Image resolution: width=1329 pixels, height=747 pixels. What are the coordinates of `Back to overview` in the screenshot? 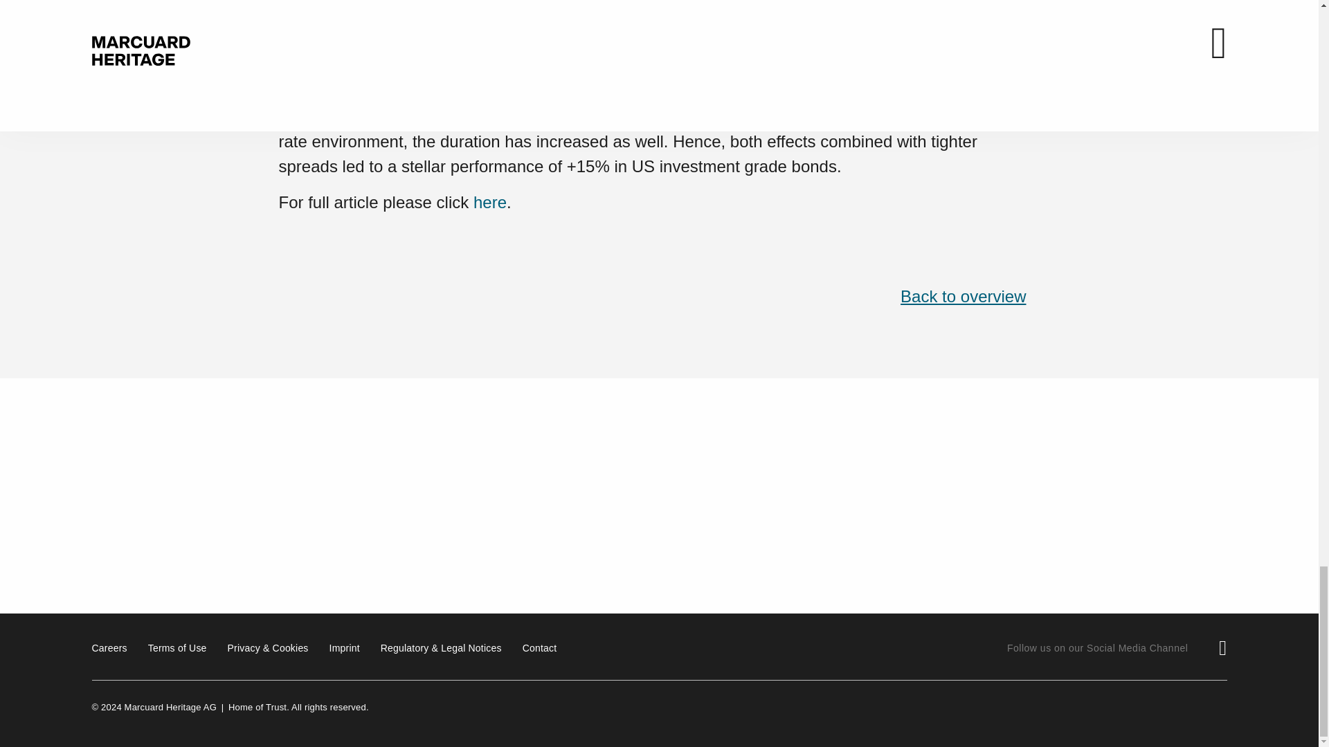 It's located at (964, 296).